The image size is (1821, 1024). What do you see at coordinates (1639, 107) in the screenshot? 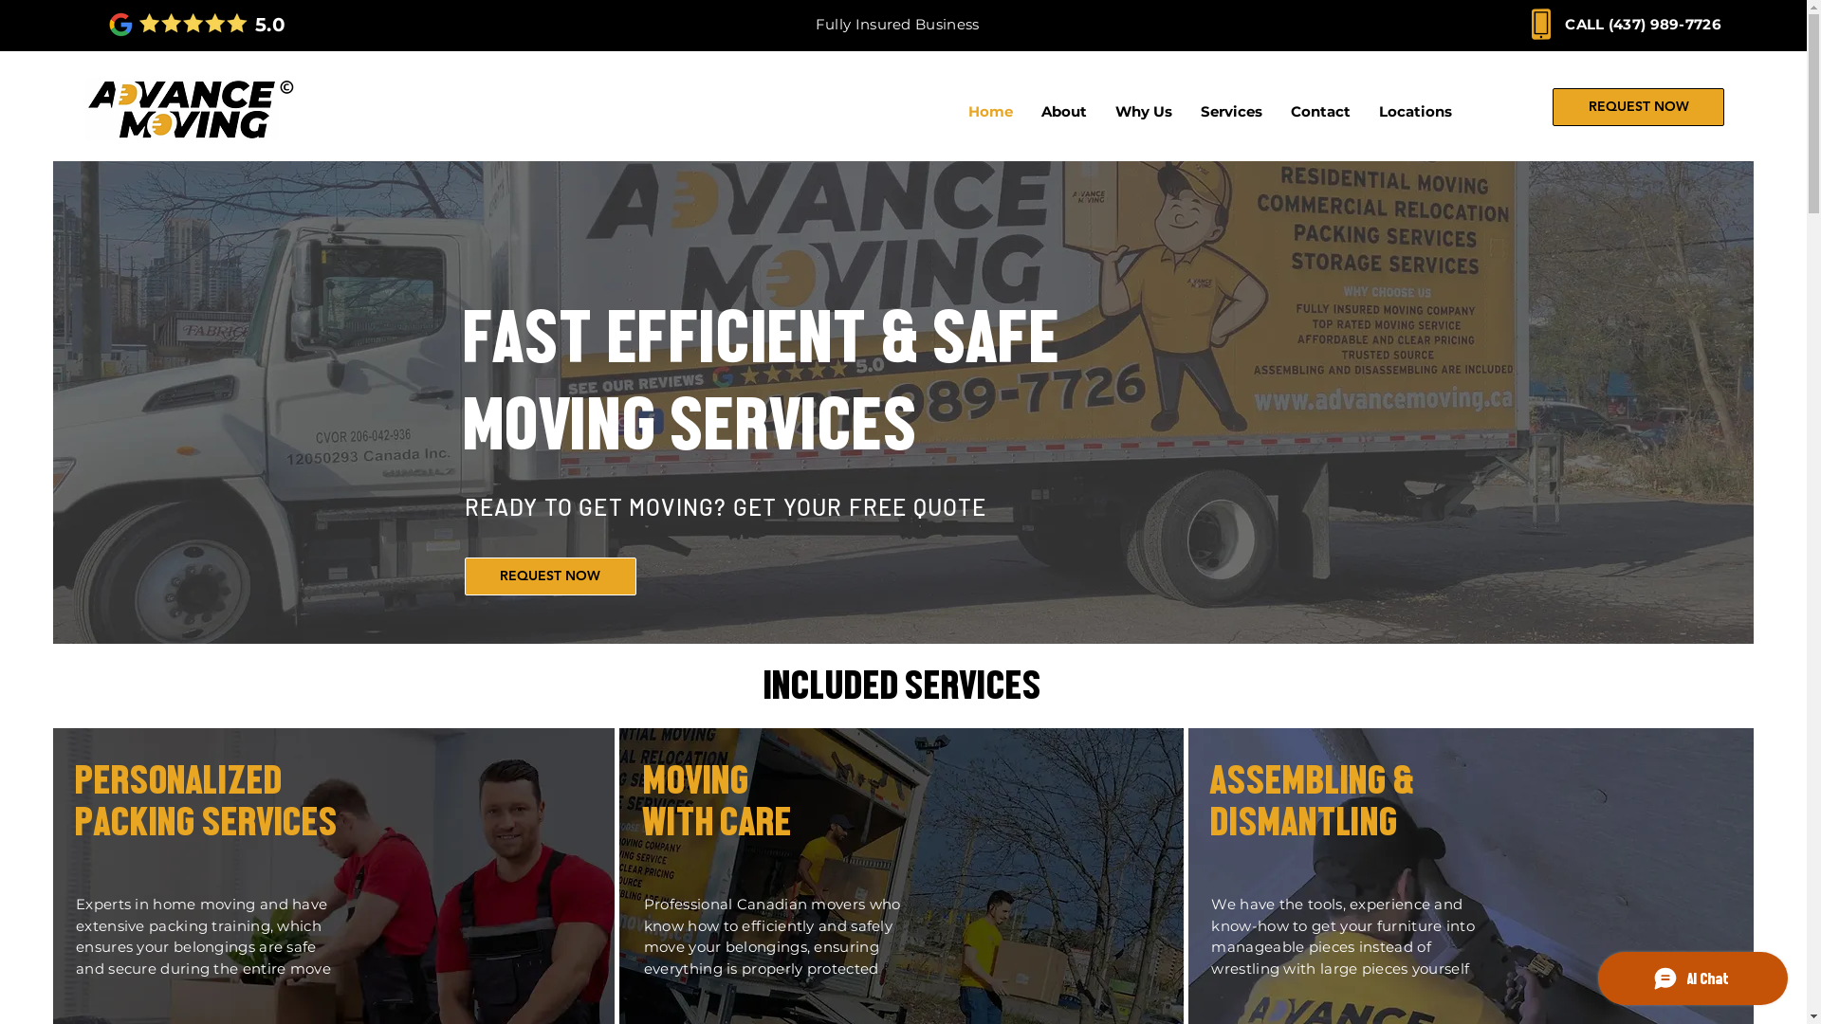
I see `REQUEST NOW` at bounding box center [1639, 107].